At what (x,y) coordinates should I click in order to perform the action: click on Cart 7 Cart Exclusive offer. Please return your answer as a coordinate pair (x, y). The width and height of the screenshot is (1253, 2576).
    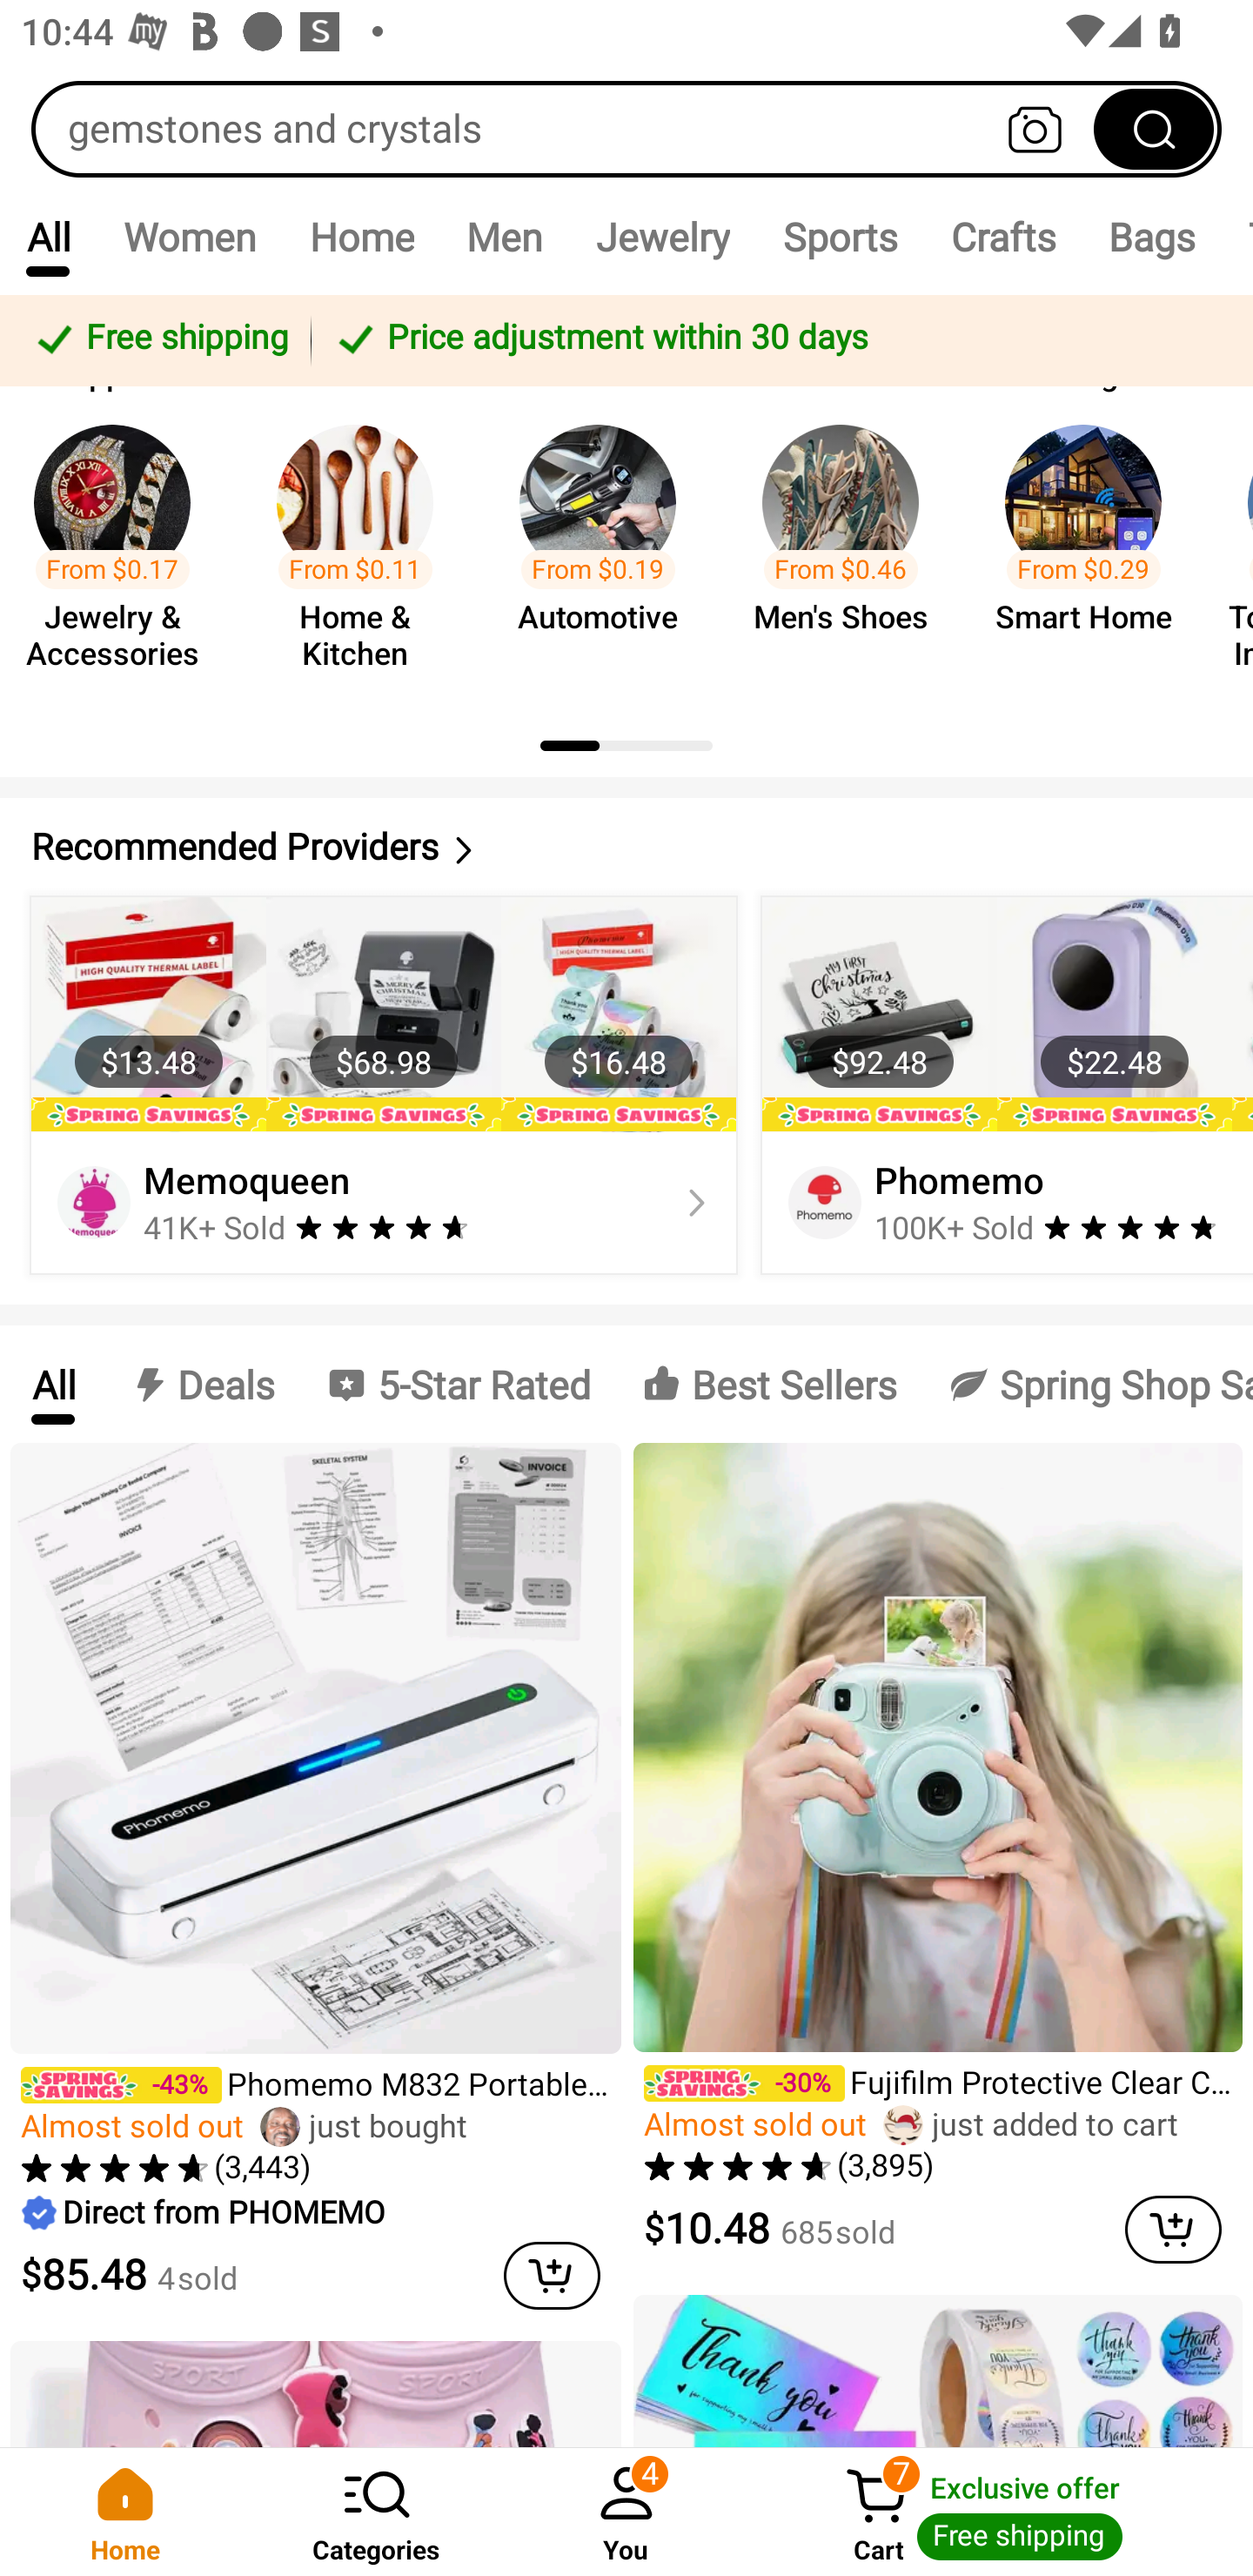
    Looking at the image, I should click on (1002, 2512).